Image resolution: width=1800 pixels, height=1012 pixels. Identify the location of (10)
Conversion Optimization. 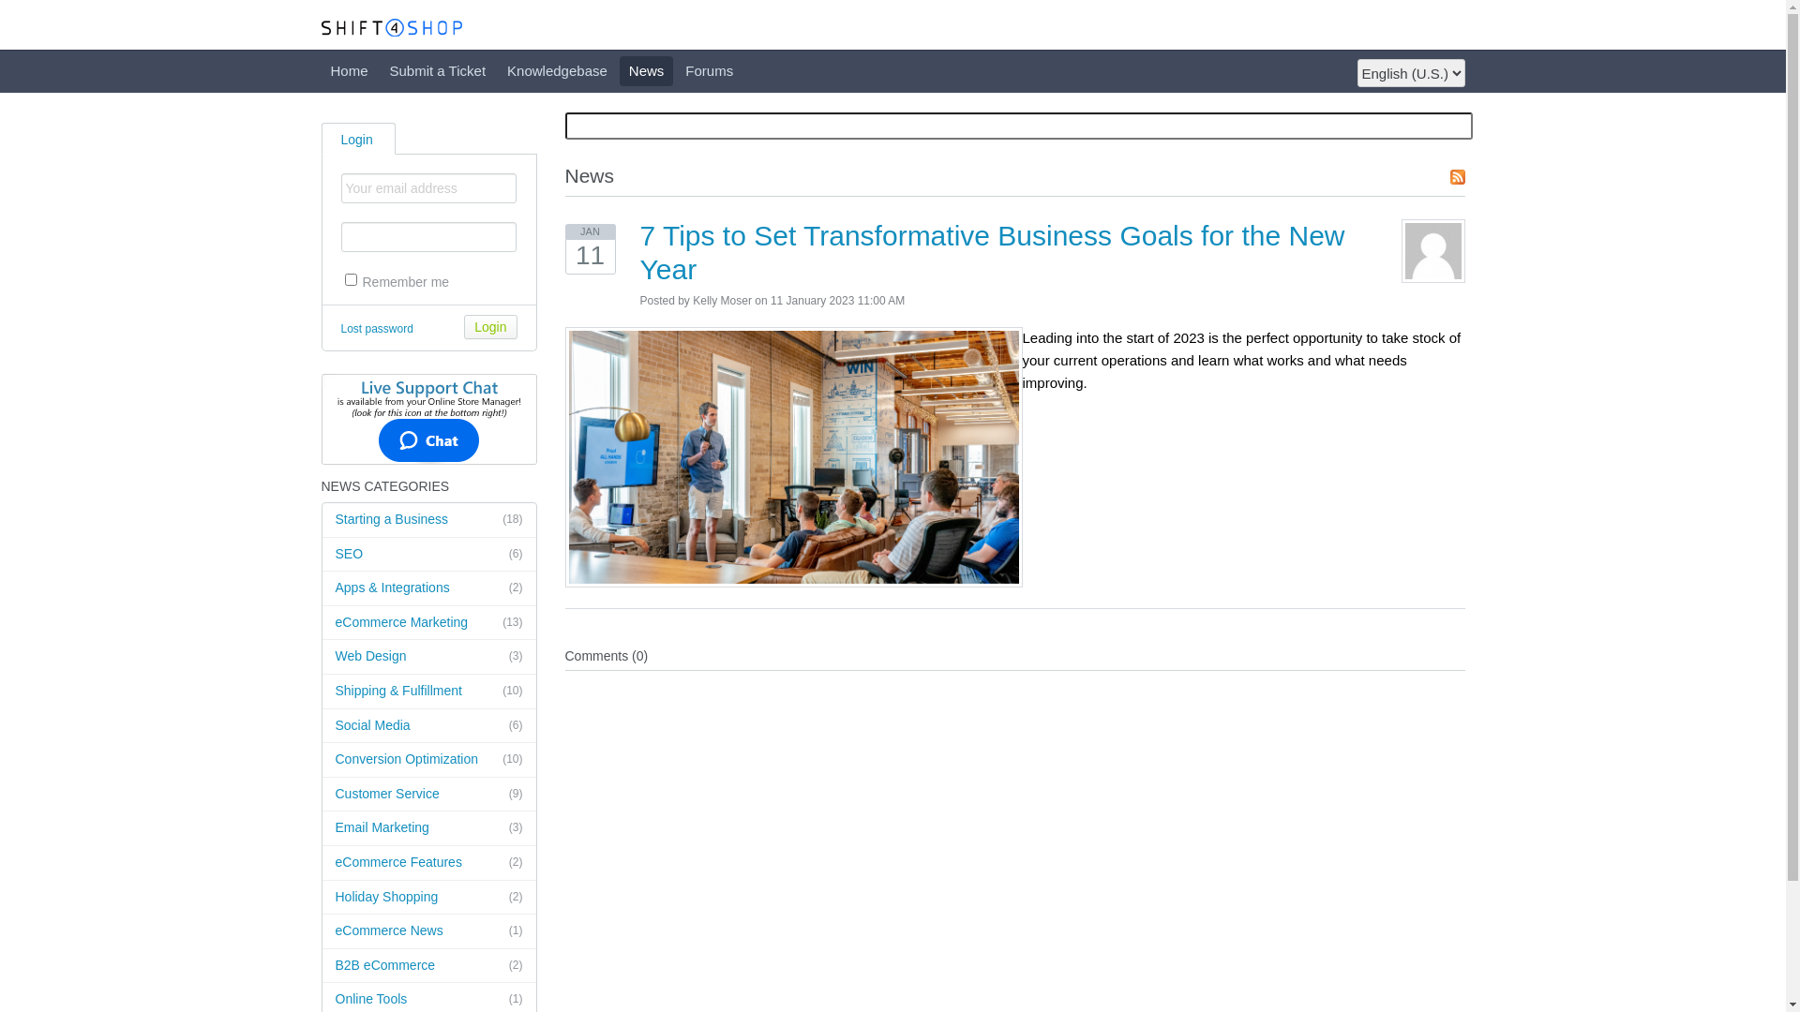
(429, 761).